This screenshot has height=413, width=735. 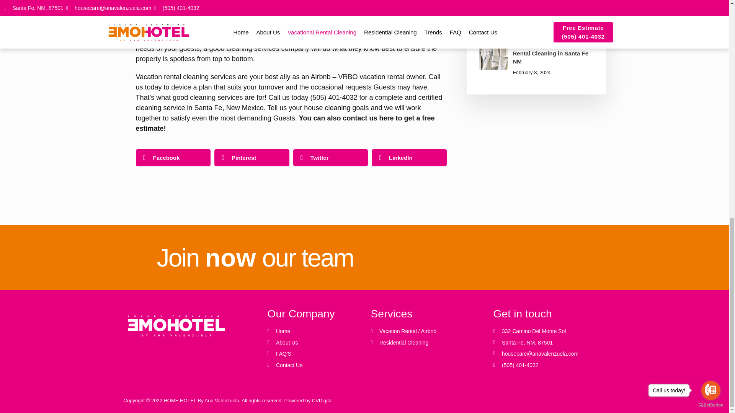 What do you see at coordinates (425, 314) in the screenshot?
I see `Services` at bounding box center [425, 314].